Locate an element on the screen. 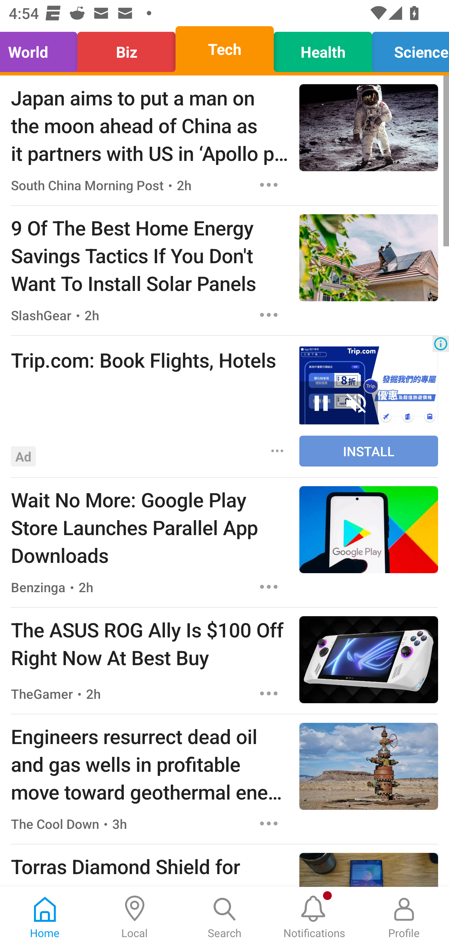 This screenshot has height=948, width=449. Profile is located at coordinates (404, 917).